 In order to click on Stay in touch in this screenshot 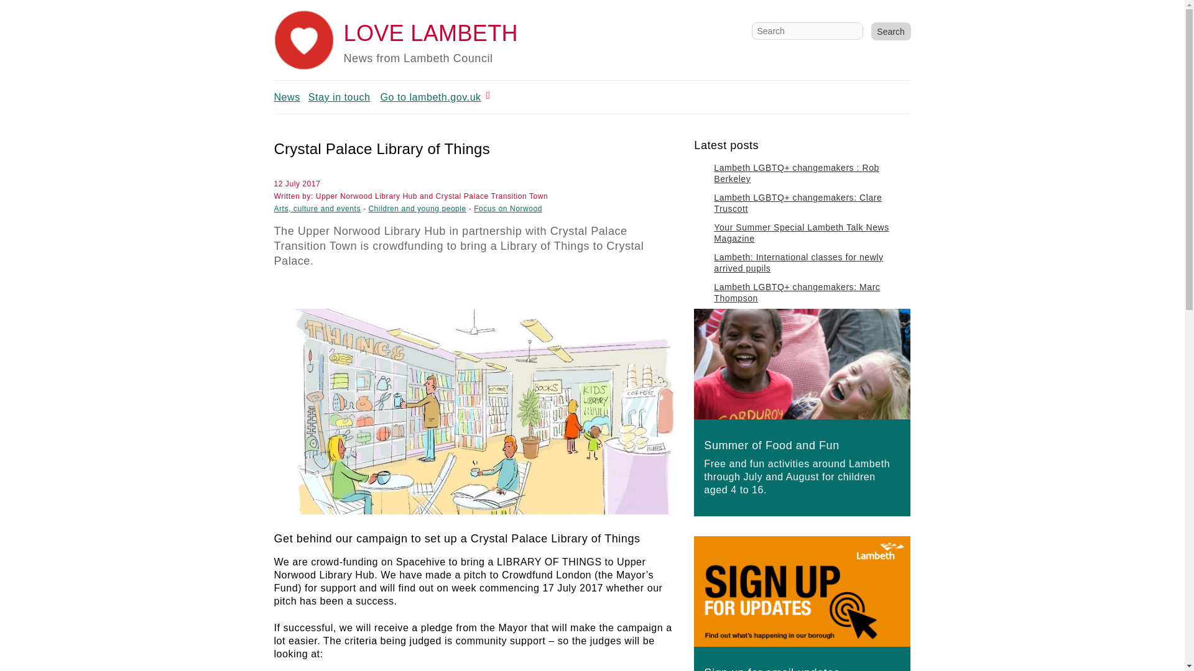, I will do `click(339, 97)`.